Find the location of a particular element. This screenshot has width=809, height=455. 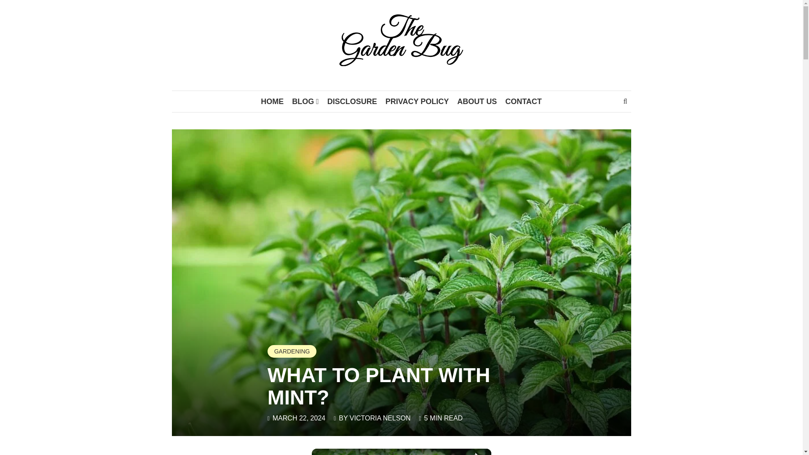

GARDENING is located at coordinates (292, 351).